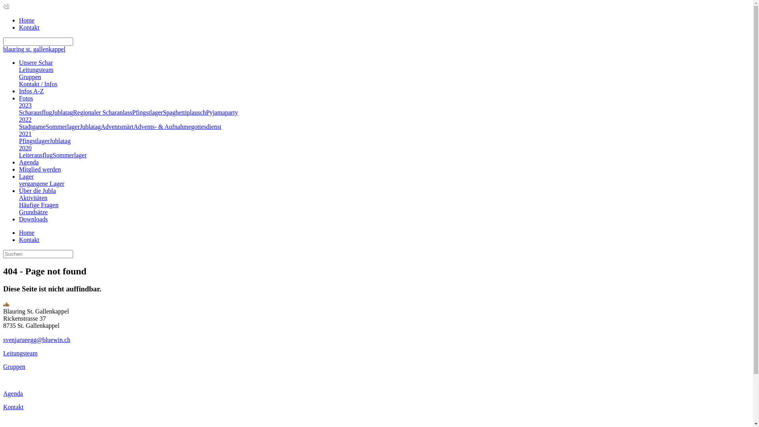 Image resolution: width=759 pixels, height=427 pixels. What do you see at coordinates (63, 127) in the screenshot?
I see `Sommerlager` at bounding box center [63, 127].